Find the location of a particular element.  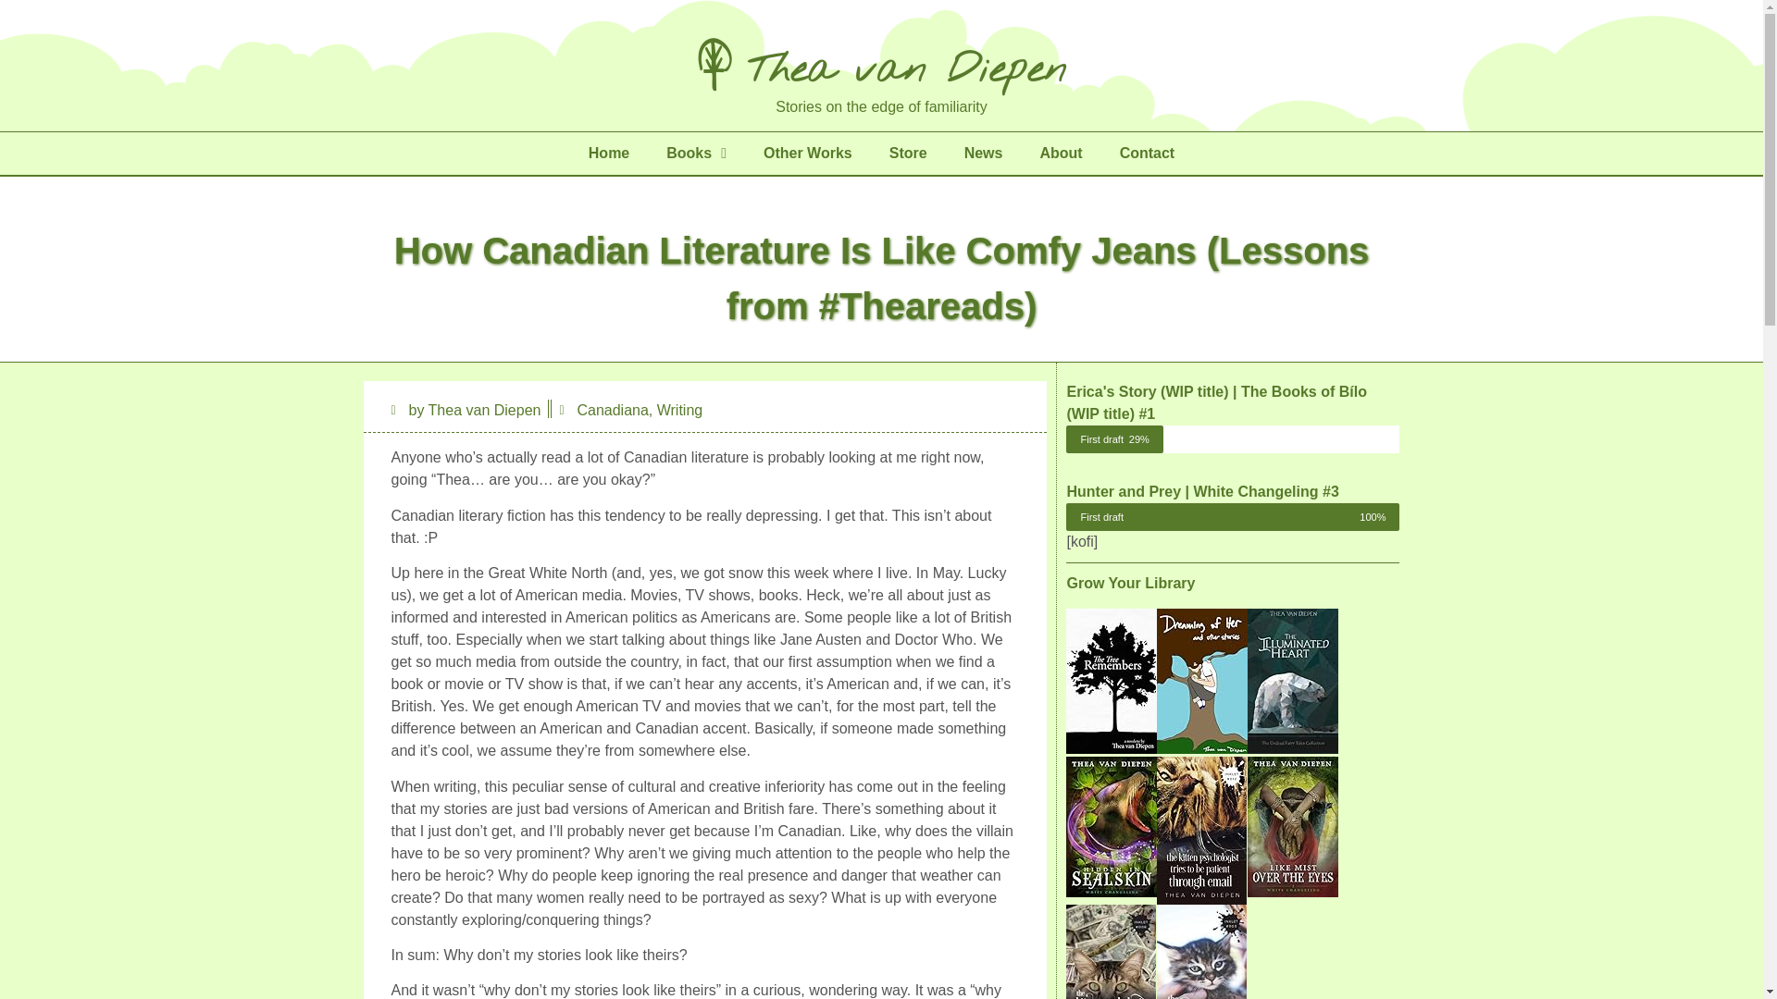

Canadiana is located at coordinates (612, 411).